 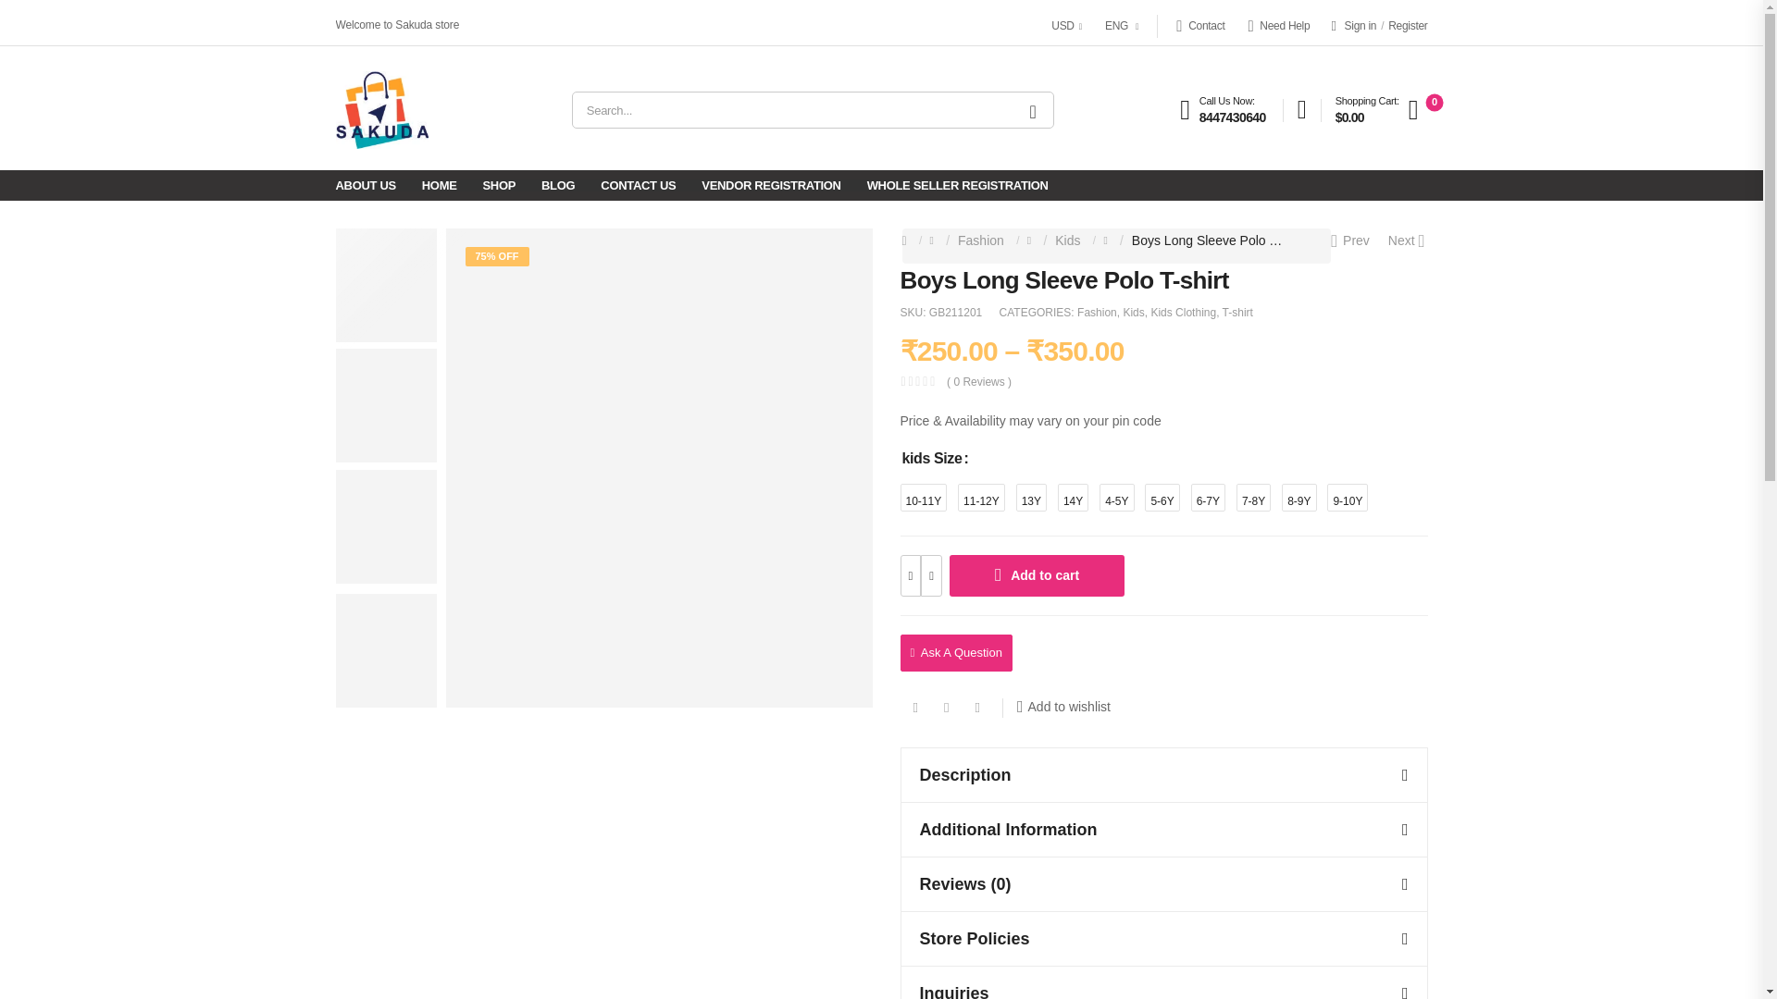 What do you see at coordinates (980, 240) in the screenshot?
I see `Fashion` at bounding box center [980, 240].